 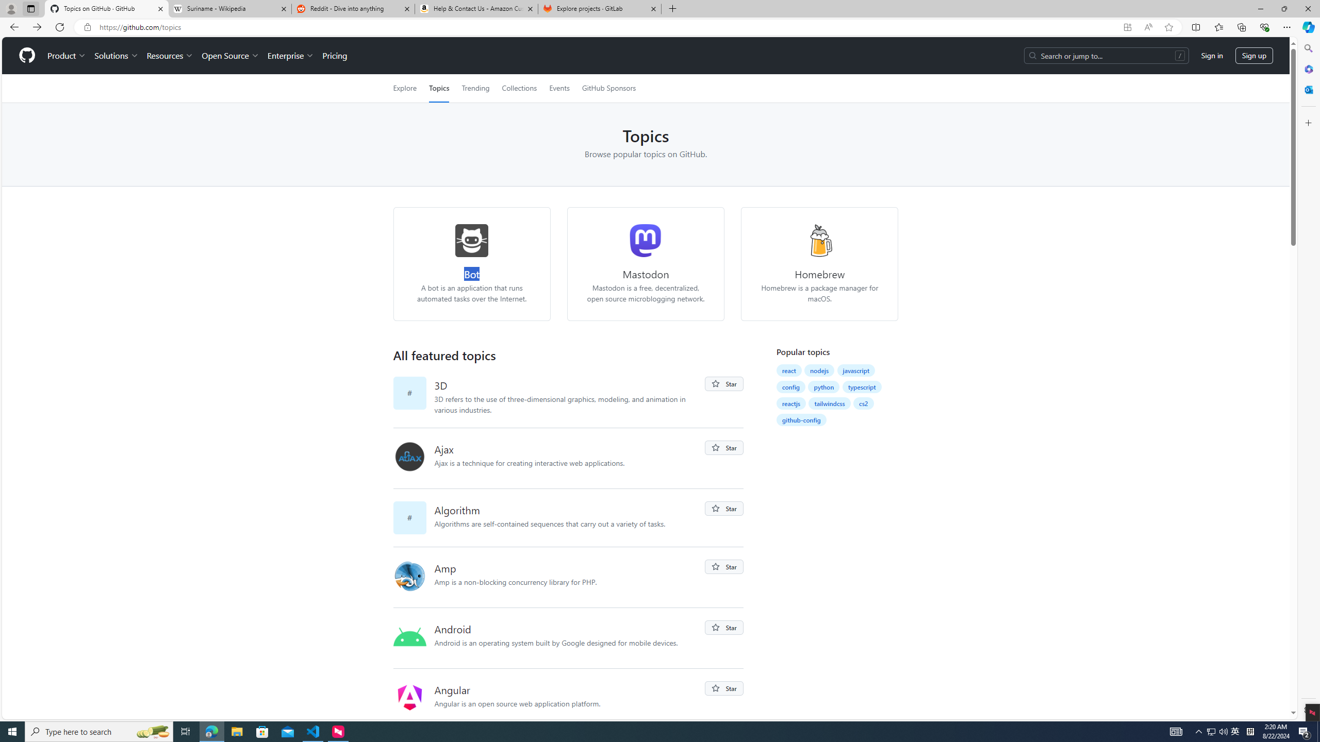 What do you see at coordinates (231, 56) in the screenshot?
I see `Open Source` at bounding box center [231, 56].